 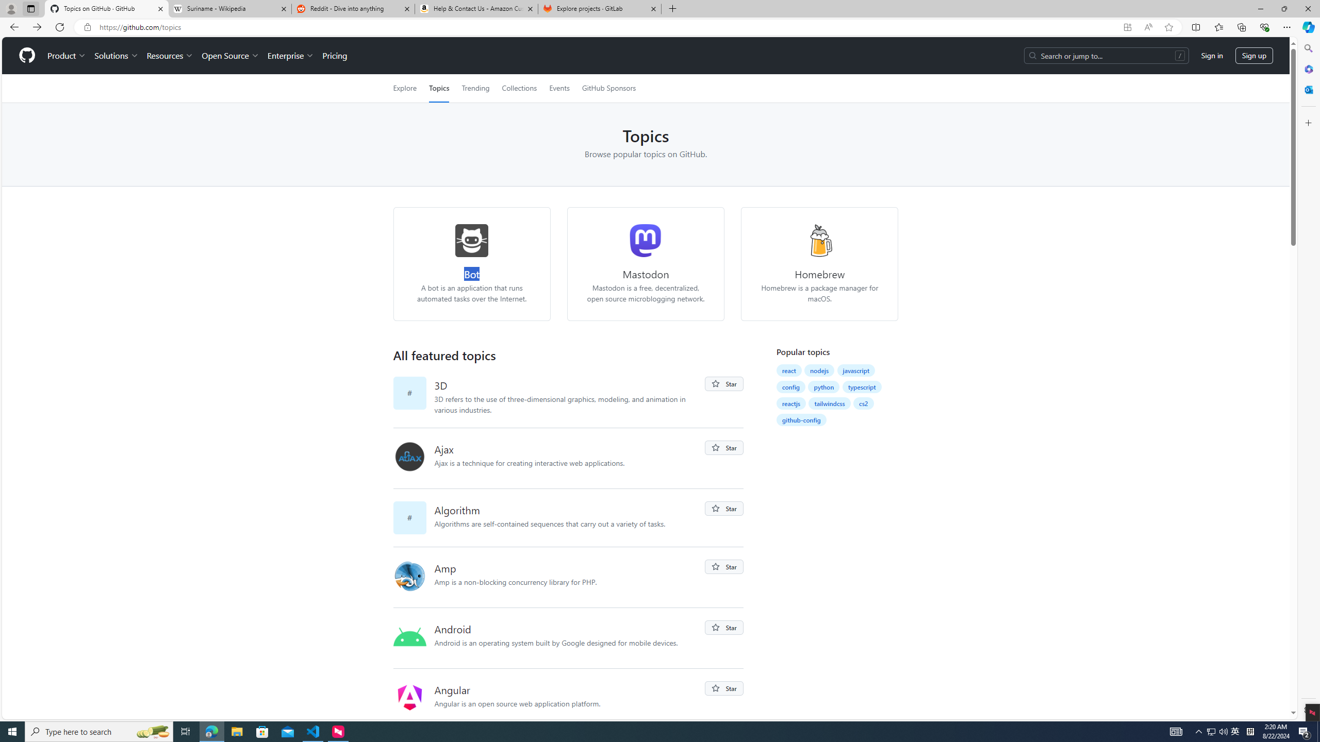 What do you see at coordinates (231, 56) in the screenshot?
I see `Open Source` at bounding box center [231, 56].